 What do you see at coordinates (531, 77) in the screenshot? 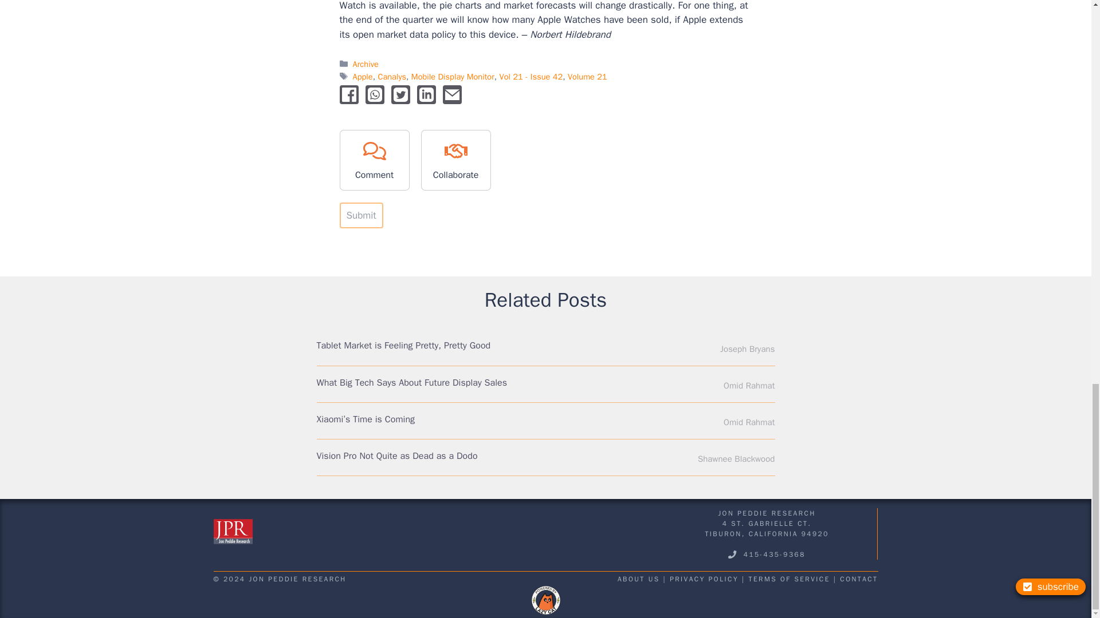
I see `Vol 21 - Issue 42` at bounding box center [531, 77].